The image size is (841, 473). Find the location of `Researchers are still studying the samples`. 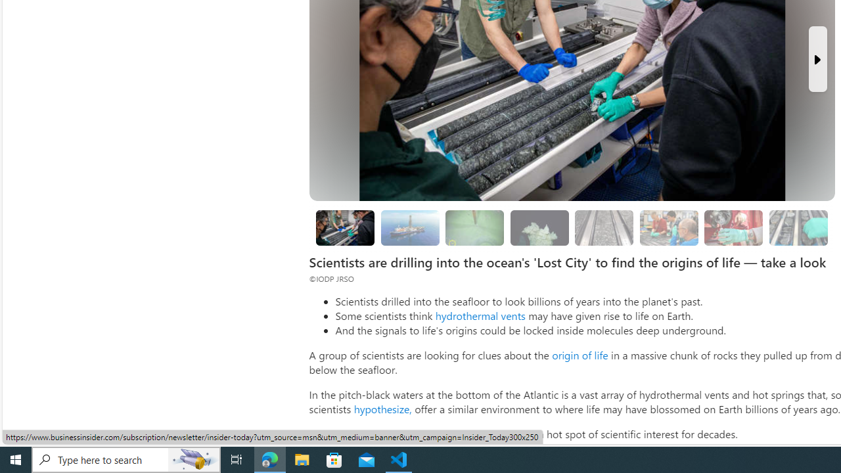

Researchers are still studying the samples is located at coordinates (798, 227).